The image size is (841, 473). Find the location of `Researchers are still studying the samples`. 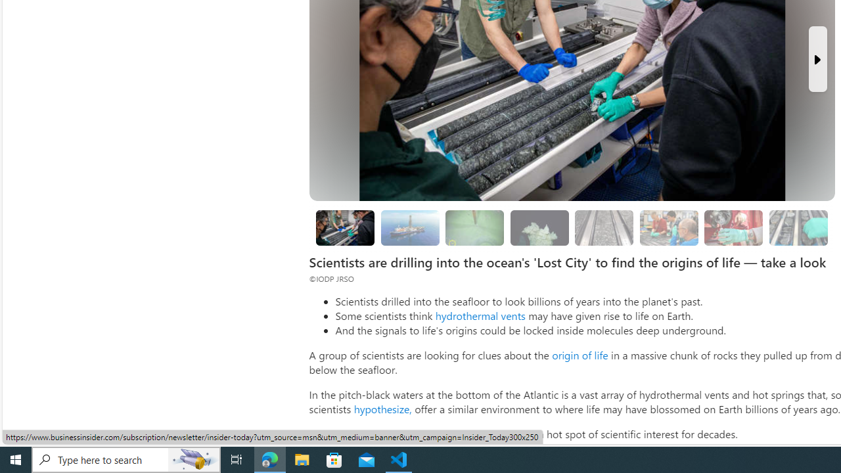

Researchers are still studying the samples is located at coordinates (798, 227).